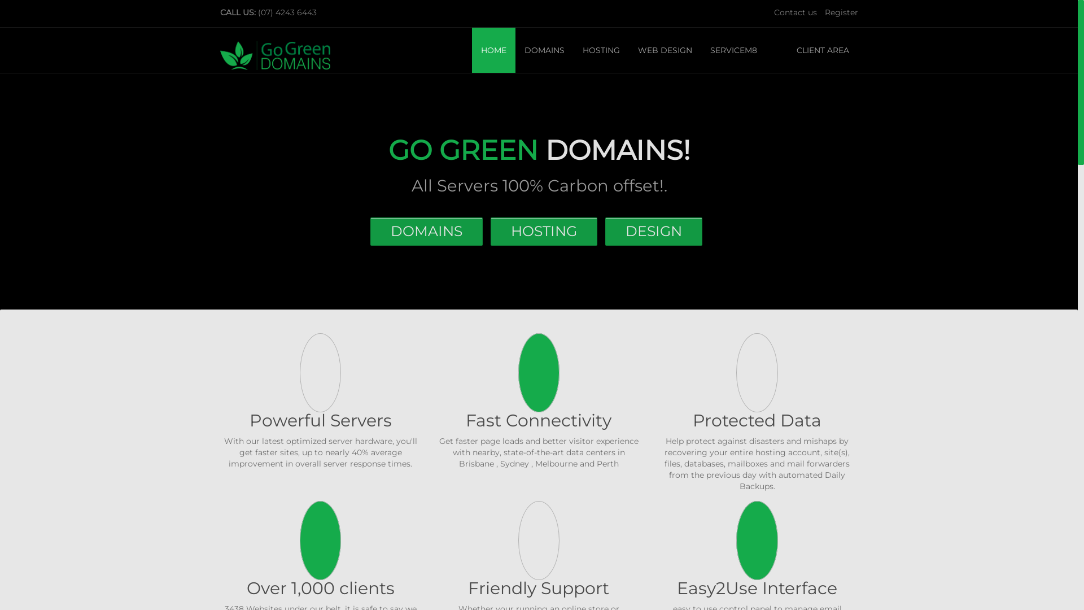  I want to click on DOMAINS, so click(427, 232).